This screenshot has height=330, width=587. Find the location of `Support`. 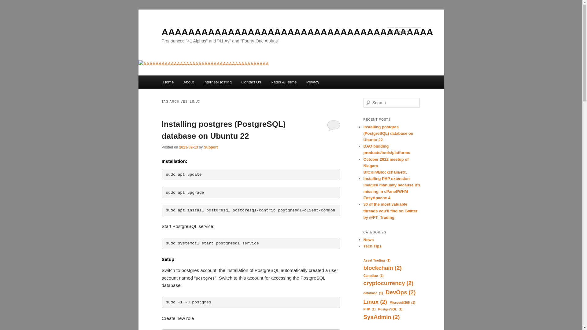

Support is located at coordinates (211, 147).